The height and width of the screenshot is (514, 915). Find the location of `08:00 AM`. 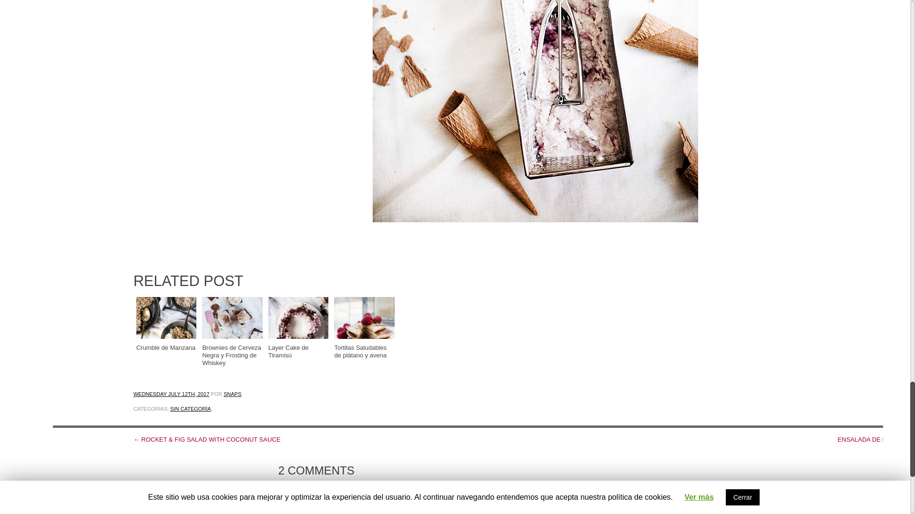

08:00 AM is located at coordinates (172, 394).